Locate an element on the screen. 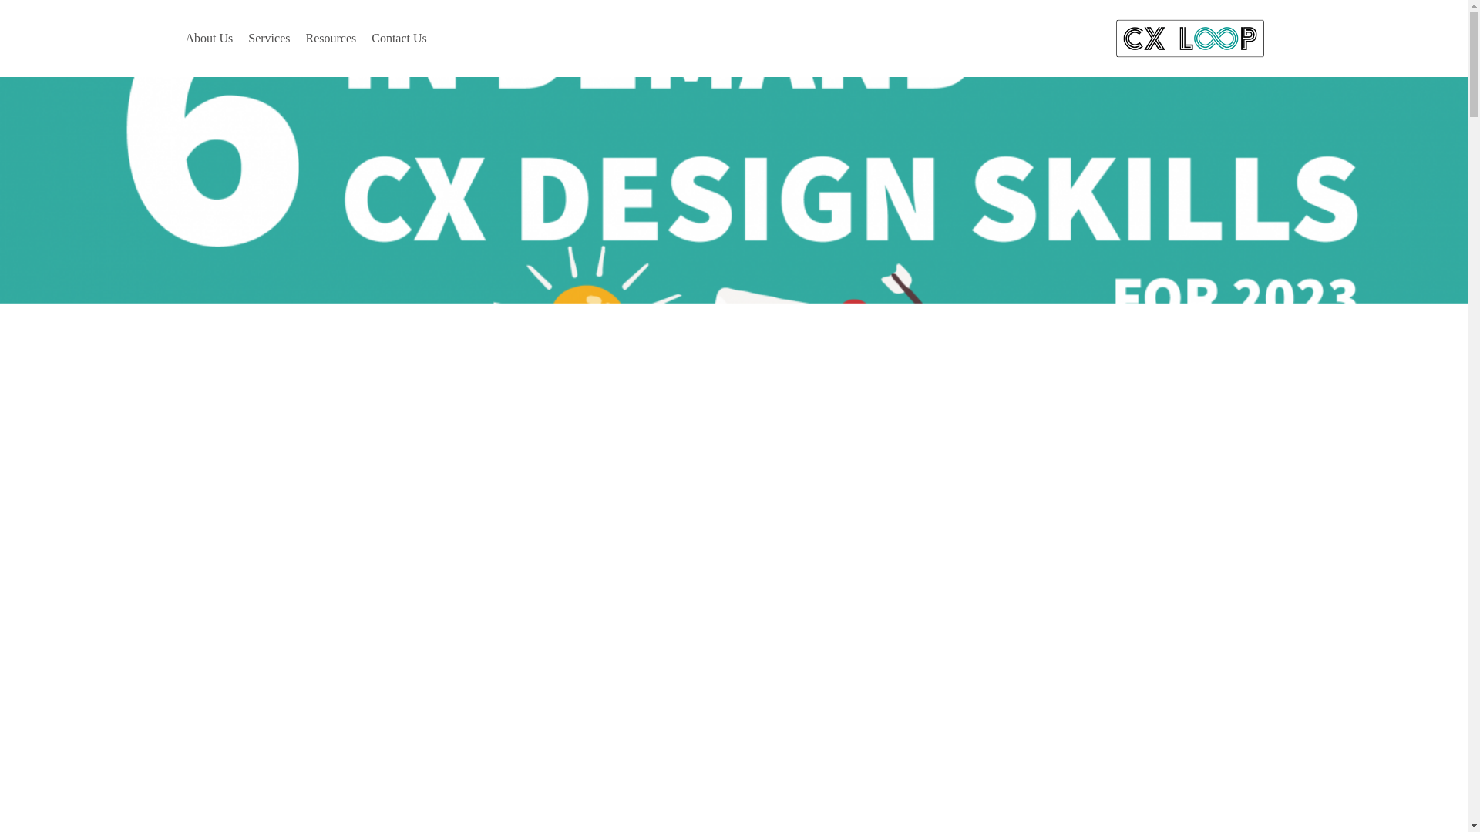 This screenshot has width=1480, height=832. Resources is located at coordinates (330, 39).